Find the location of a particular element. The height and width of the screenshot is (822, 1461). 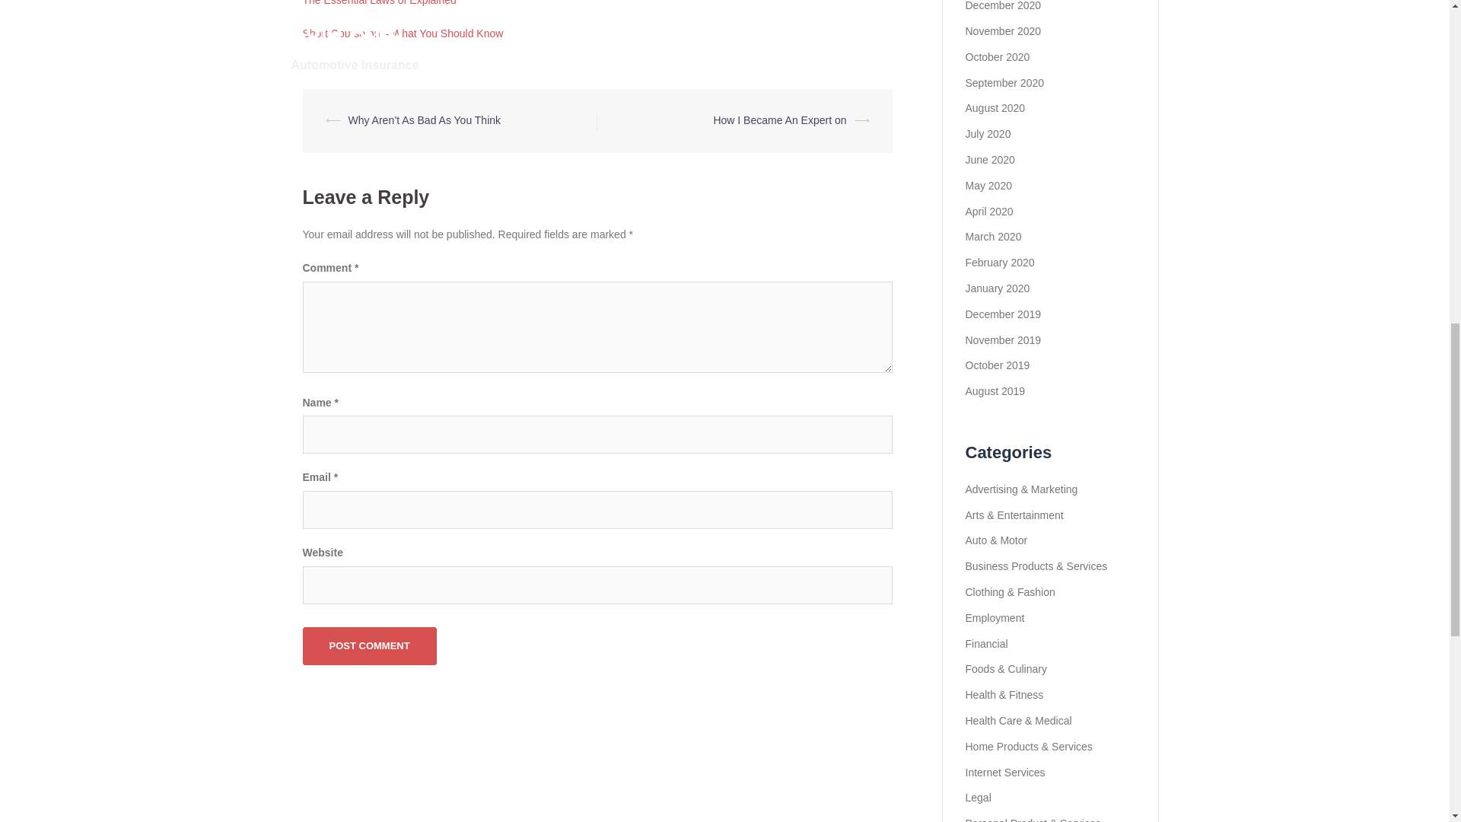

December 2020 is located at coordinates (1002, 6).